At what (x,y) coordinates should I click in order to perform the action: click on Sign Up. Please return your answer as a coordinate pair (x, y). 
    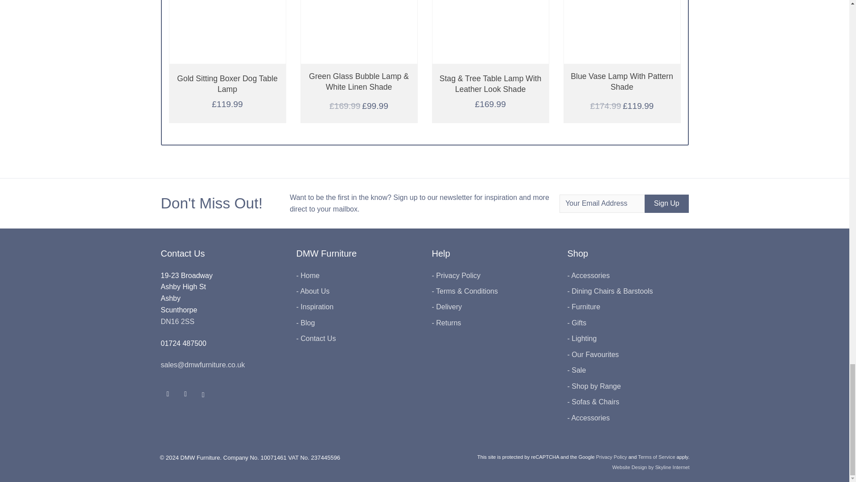
    Looking at the image, I should click on (667, 204).